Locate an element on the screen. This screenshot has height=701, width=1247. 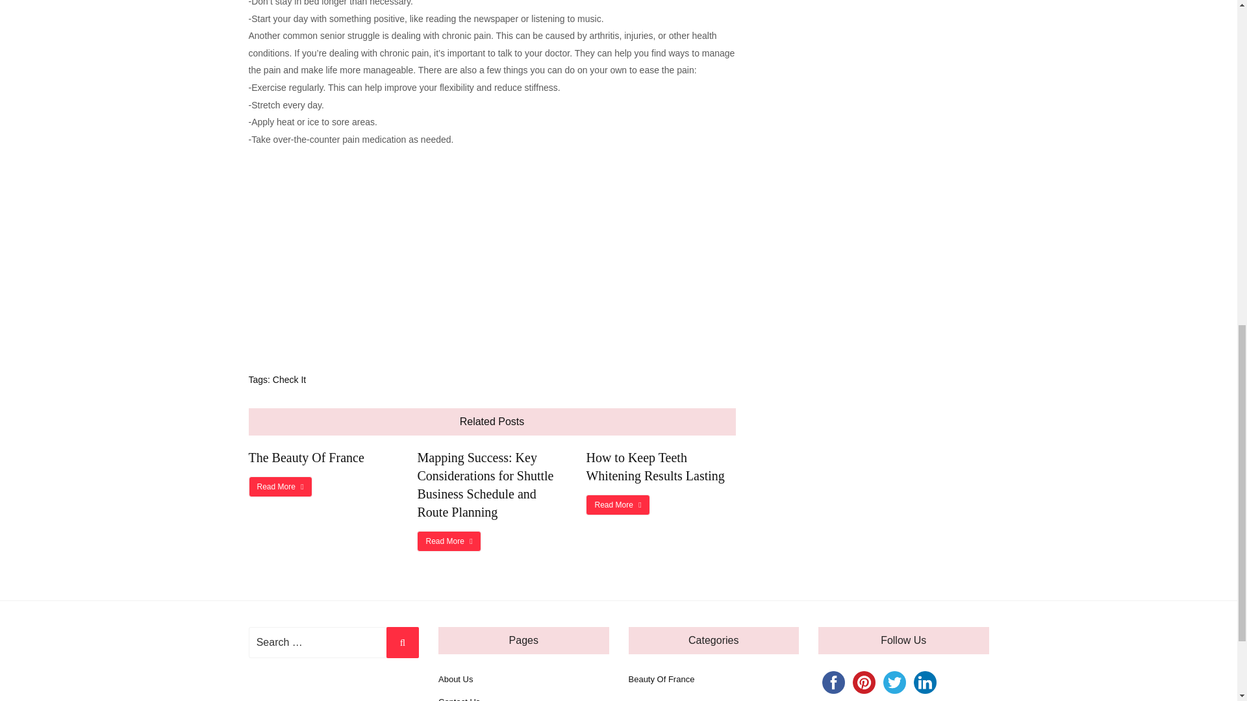
How to Keep Teeth Whitening Results Lasting is located at coordinates (655, 467).